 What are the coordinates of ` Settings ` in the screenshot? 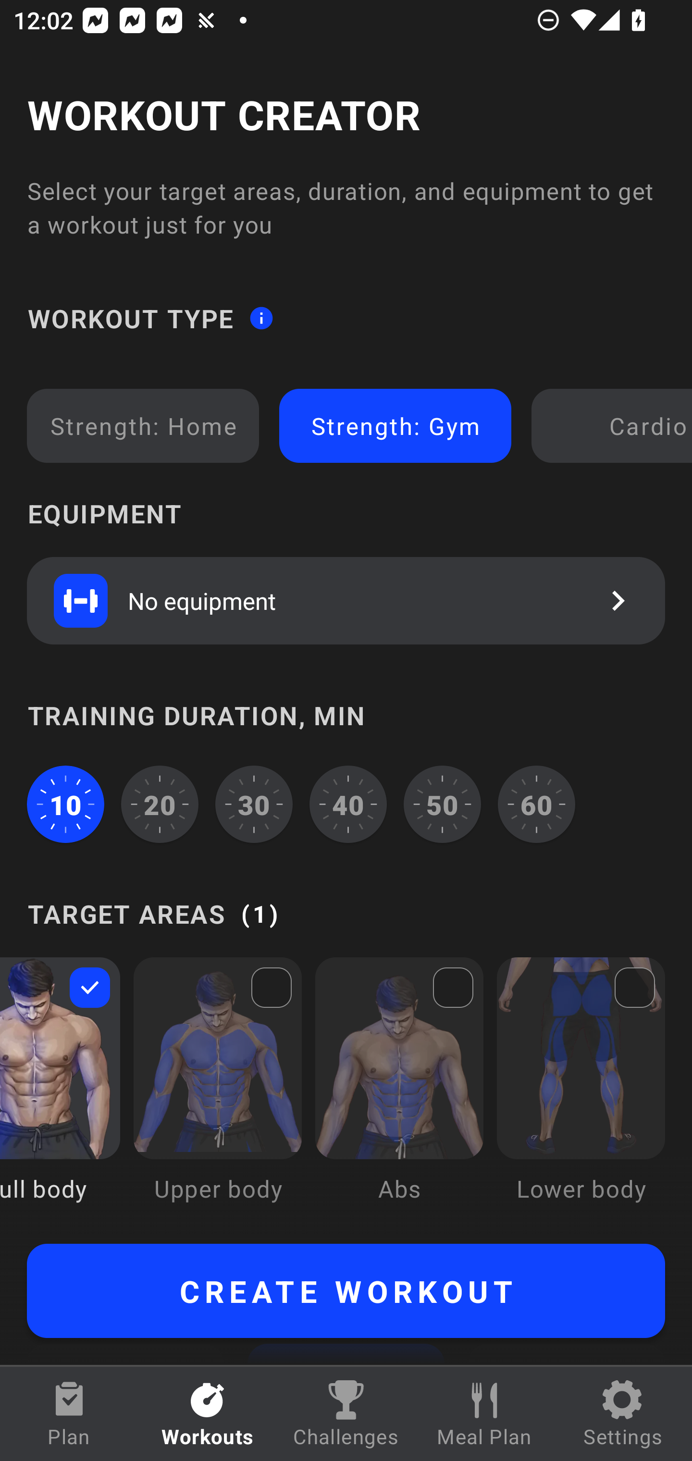 It's located at (623, 1414).